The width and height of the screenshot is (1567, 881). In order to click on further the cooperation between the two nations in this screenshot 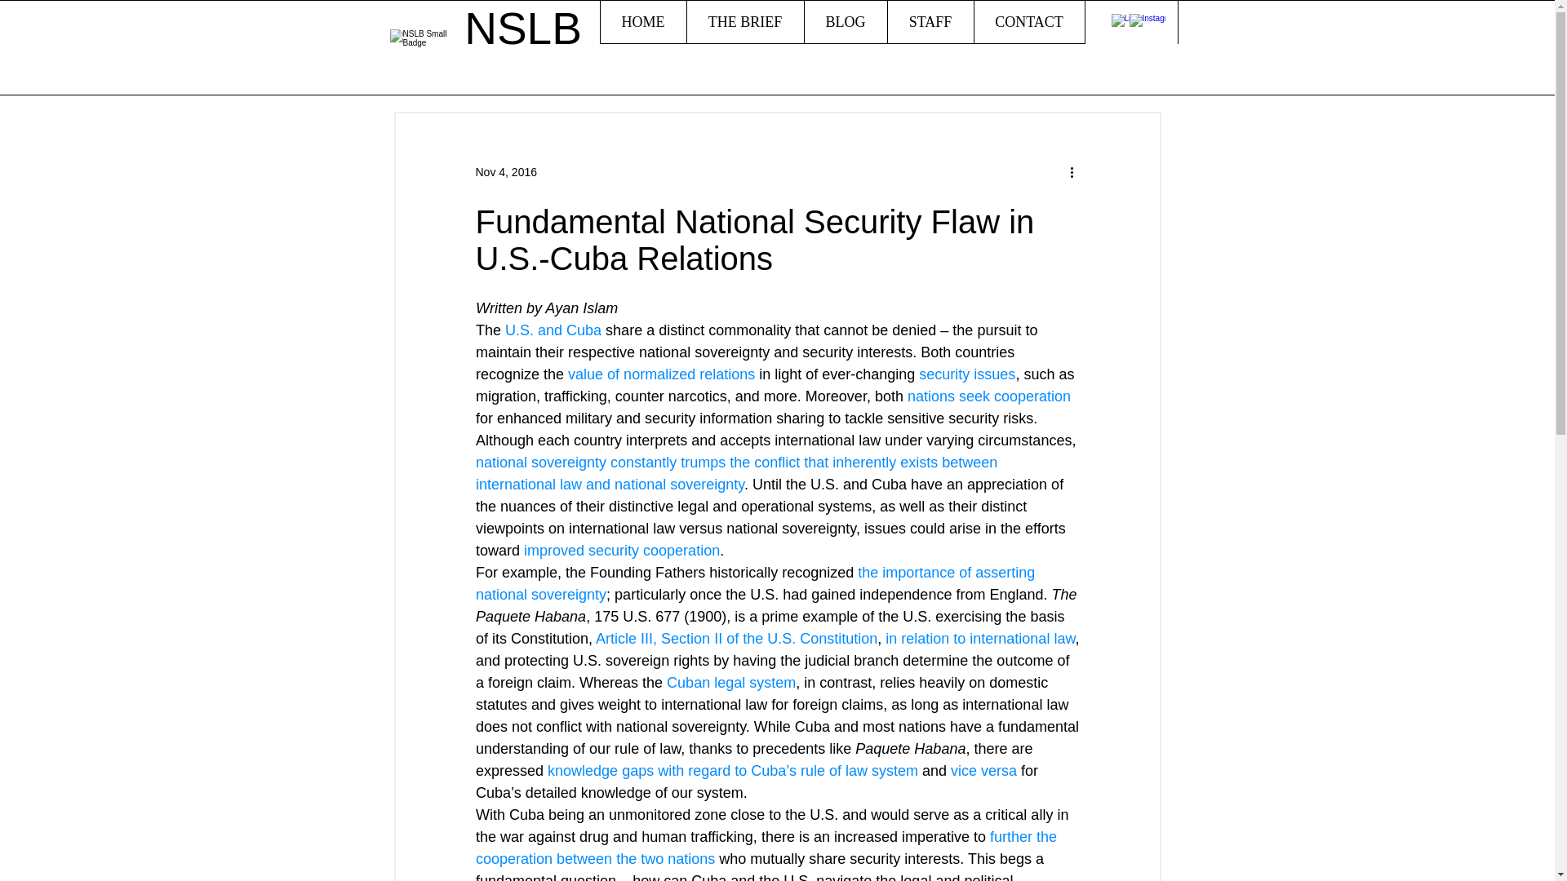, I will do `click(767, 848)`.